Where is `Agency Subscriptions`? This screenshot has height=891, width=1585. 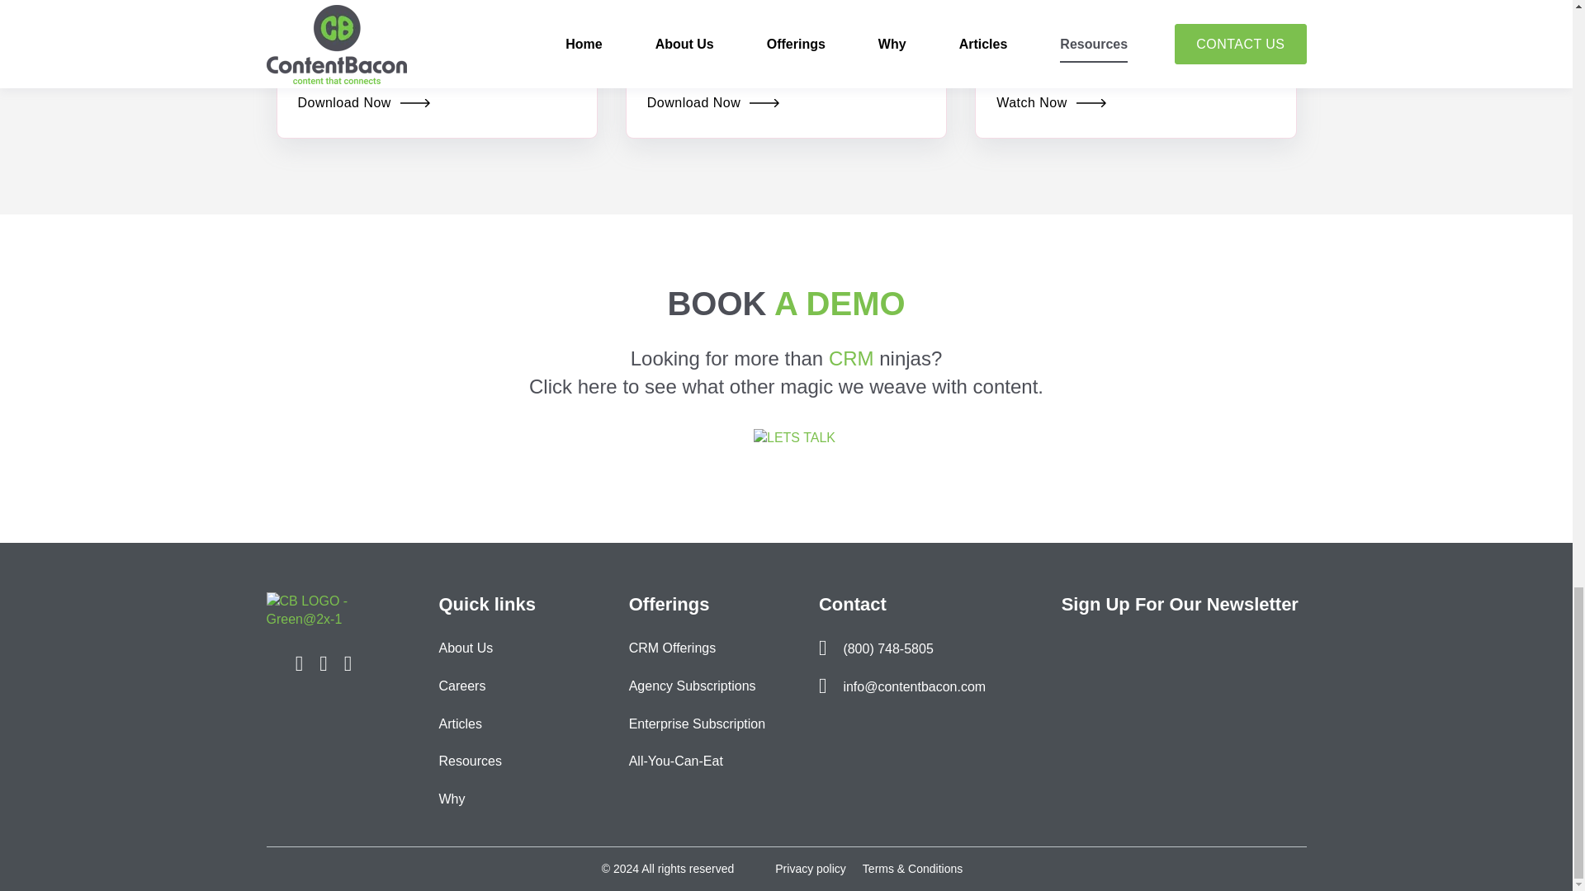 Agency Subscriptions is located at coordinates (697, 686).